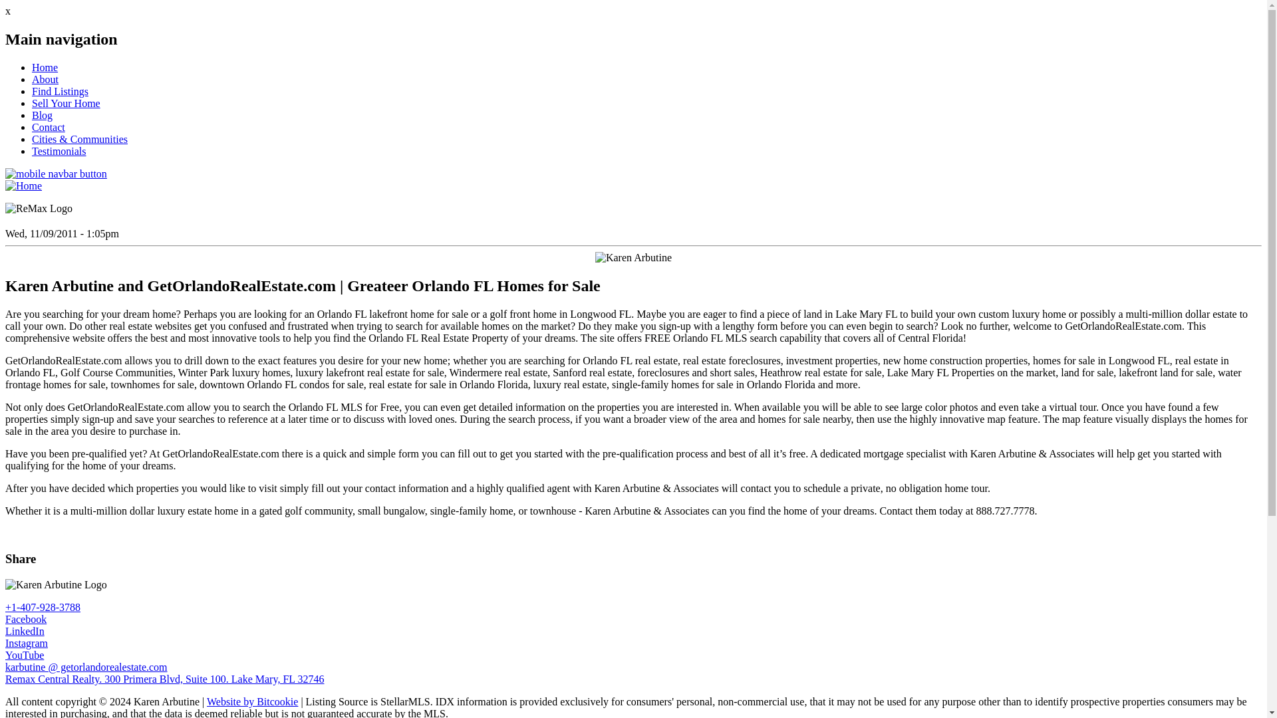 The height and width of the screenshot is (718, 1277). What do you see at coordinates (27, 644) in the screenshot?
I see `Instagram` at bounding box center [27, 644].